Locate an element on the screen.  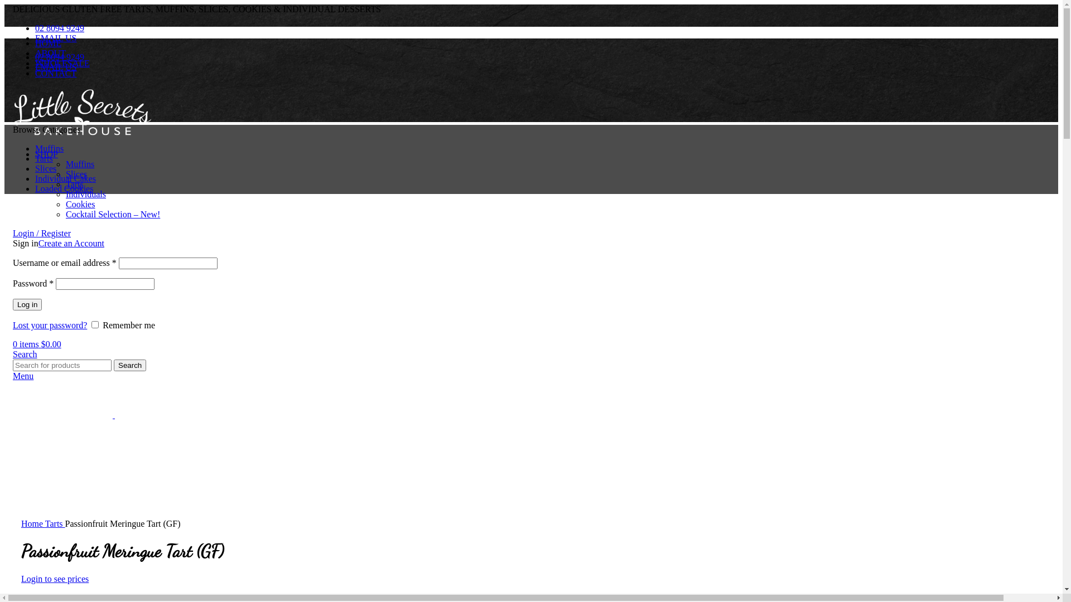
EMAIL US is located at coordinates (56, 38).